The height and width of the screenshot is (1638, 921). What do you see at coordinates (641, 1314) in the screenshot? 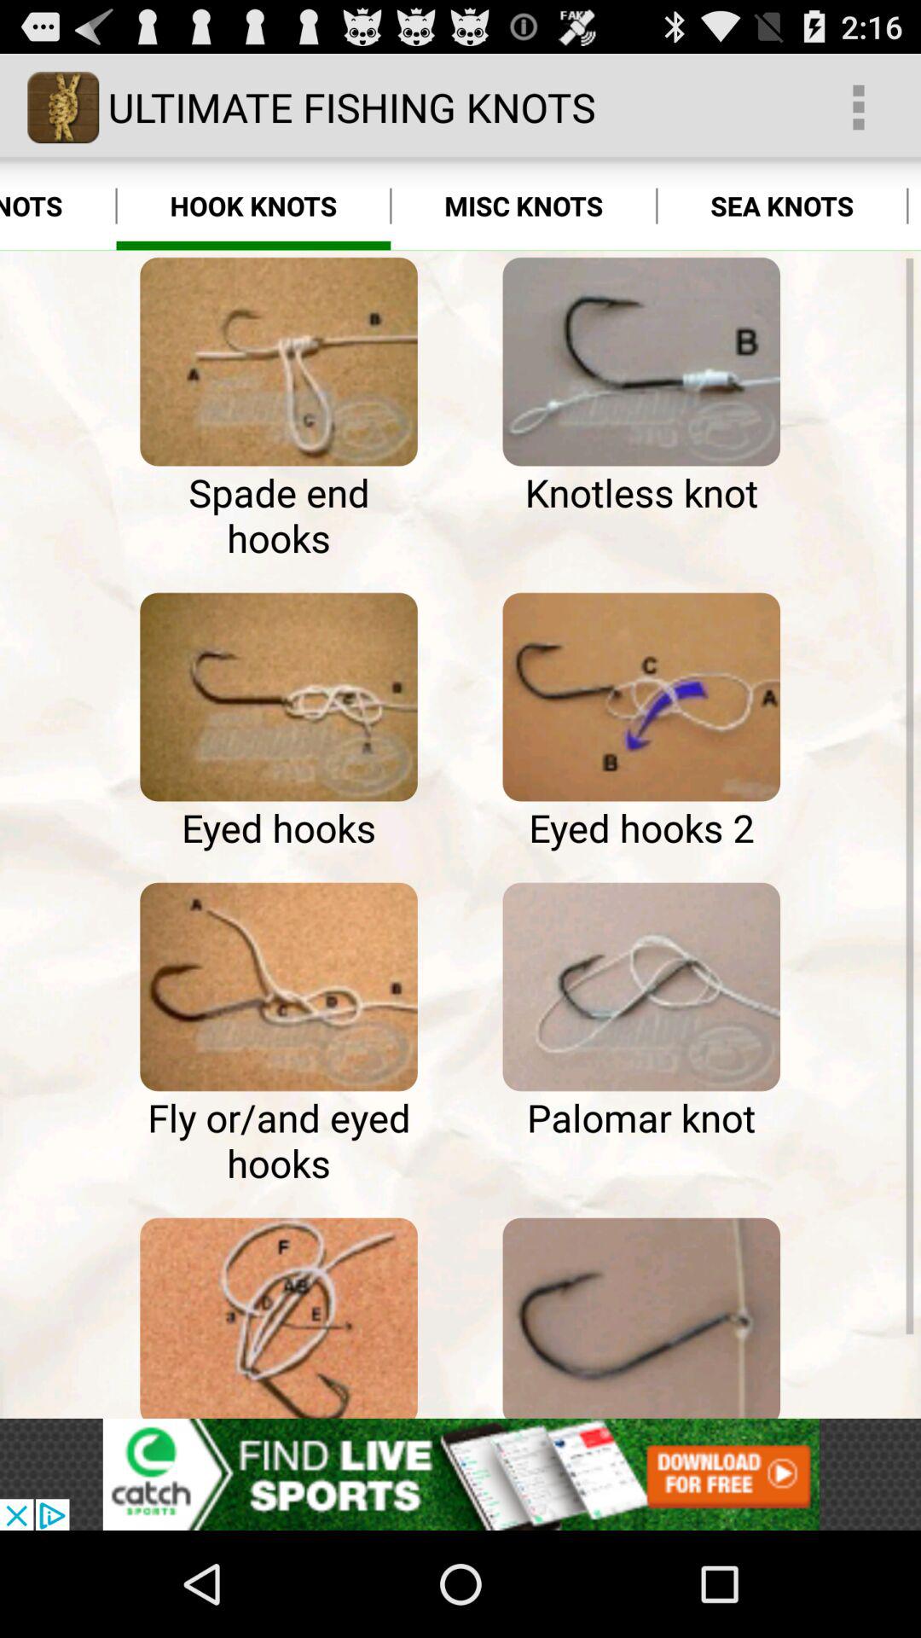
I see `image selection button` at bounding box center [641, 1314].